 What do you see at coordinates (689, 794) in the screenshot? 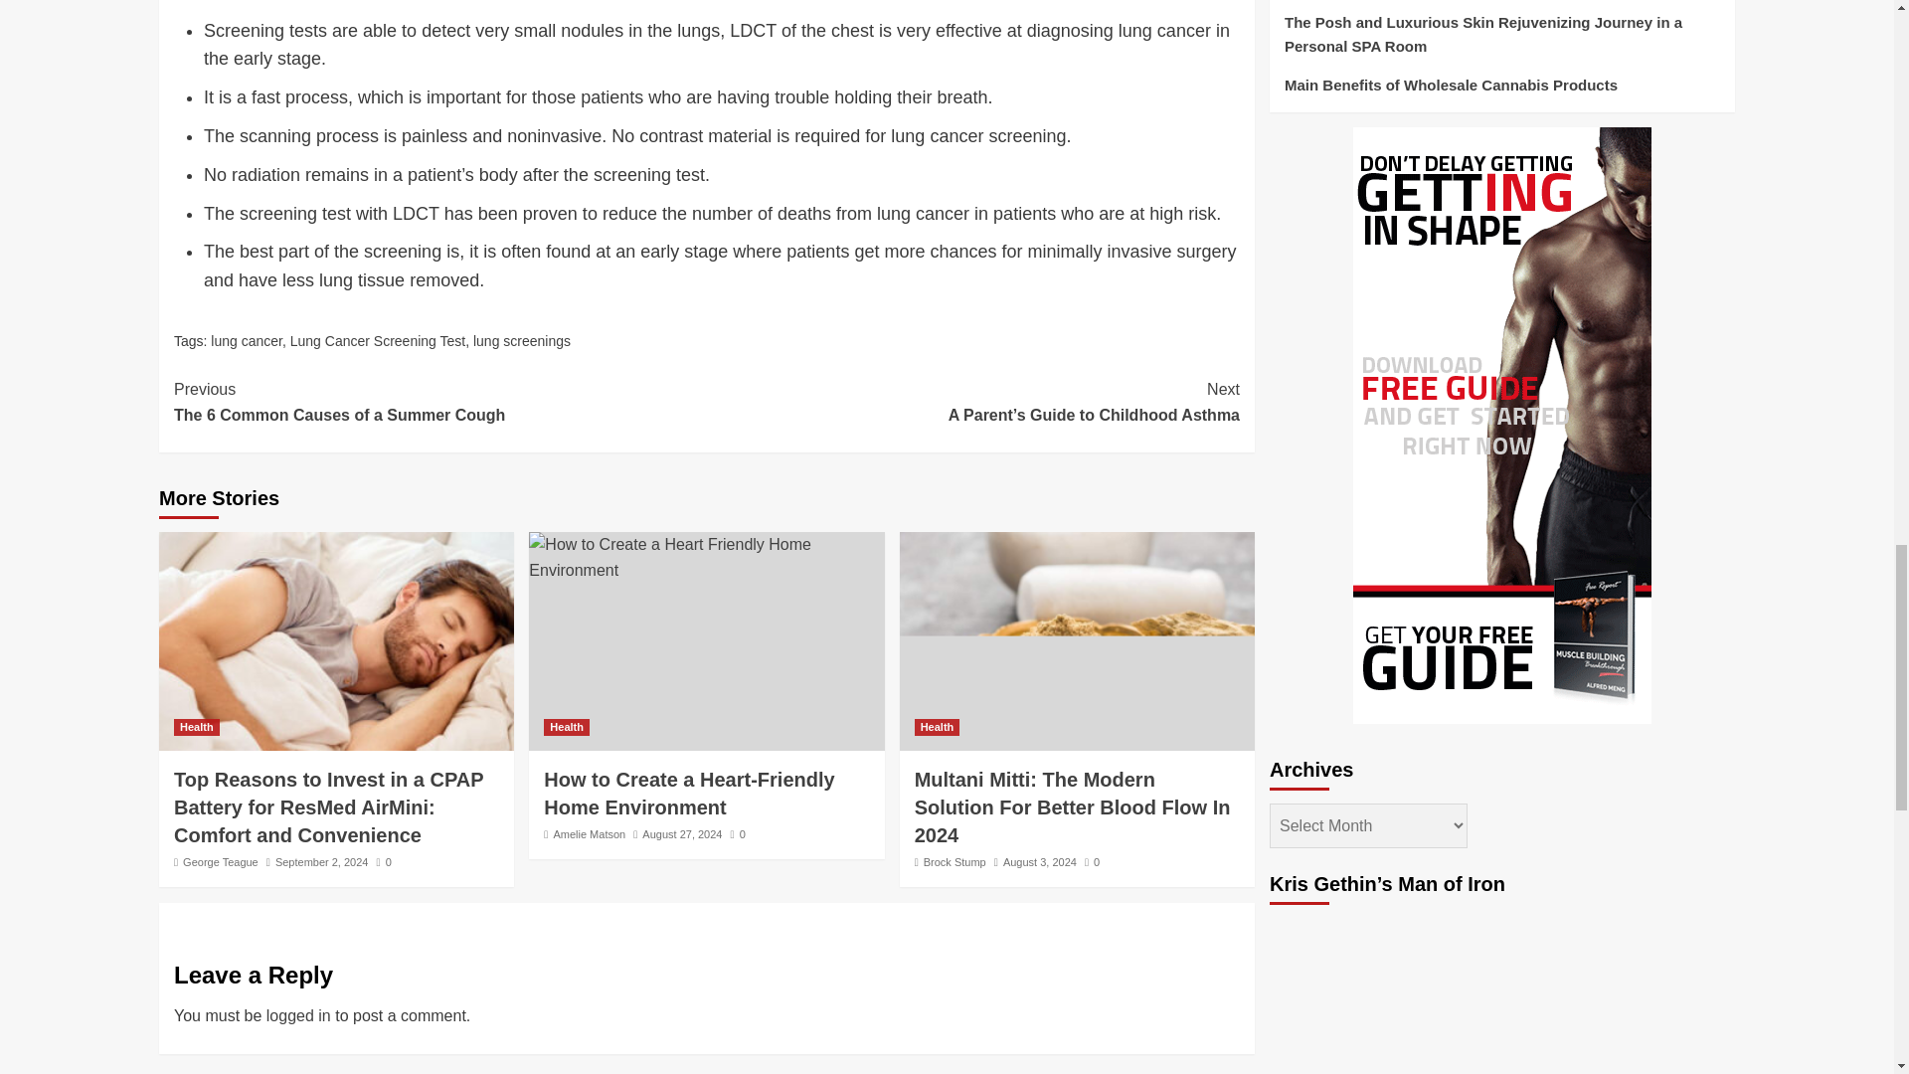
I see `lung cancer` at bounding box center [689, 794].